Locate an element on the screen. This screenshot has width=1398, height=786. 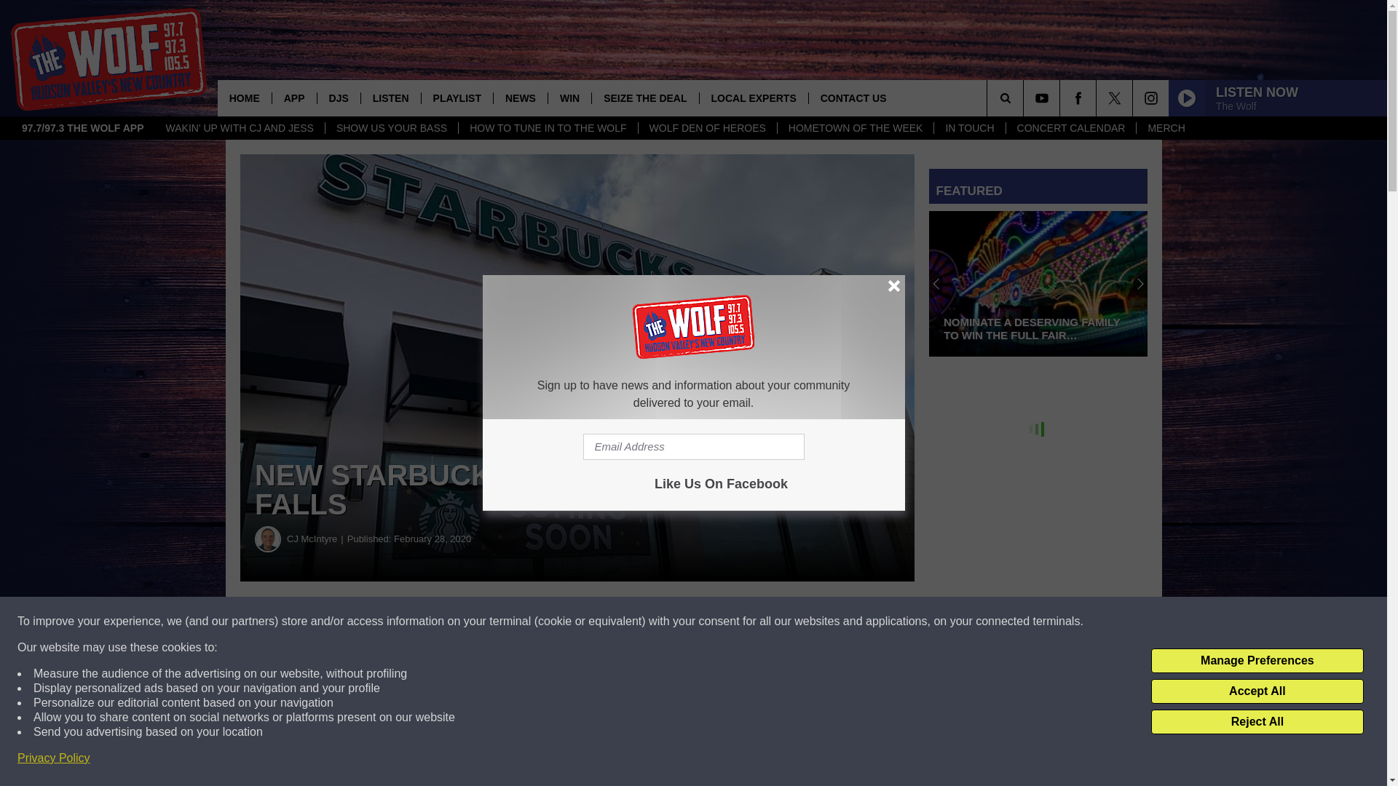
Email Address is located at coordinates (693, 447).